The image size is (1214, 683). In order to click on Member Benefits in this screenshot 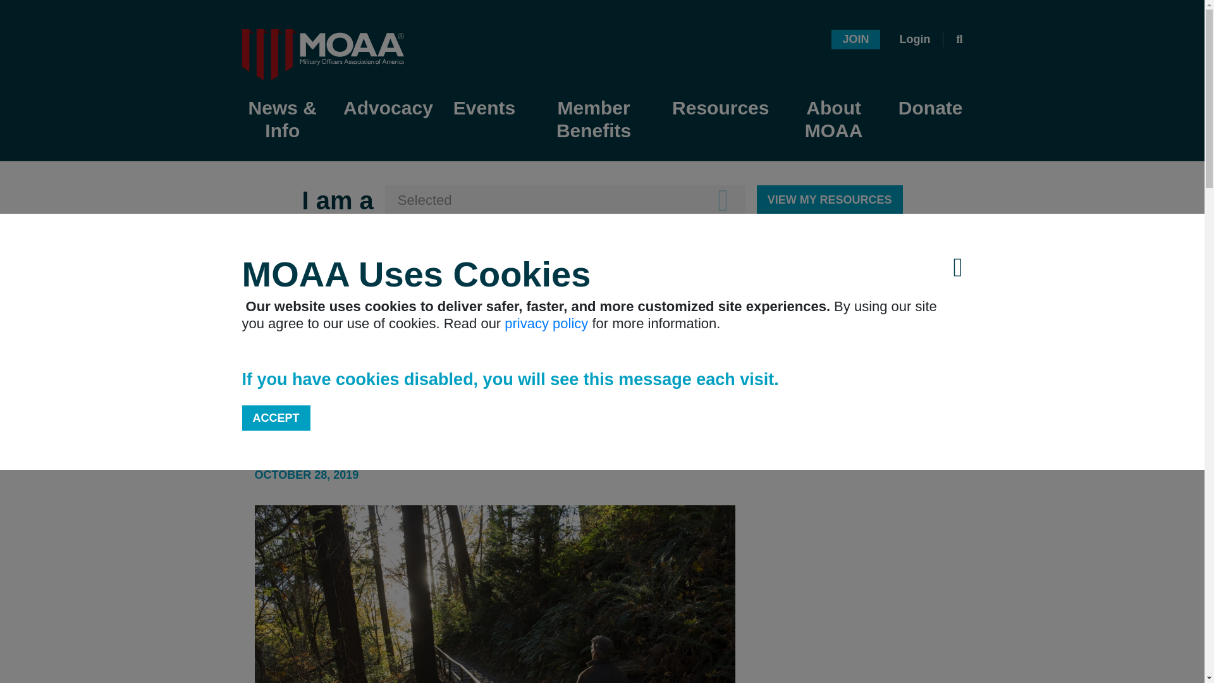, I will do `click(593, 120)`.